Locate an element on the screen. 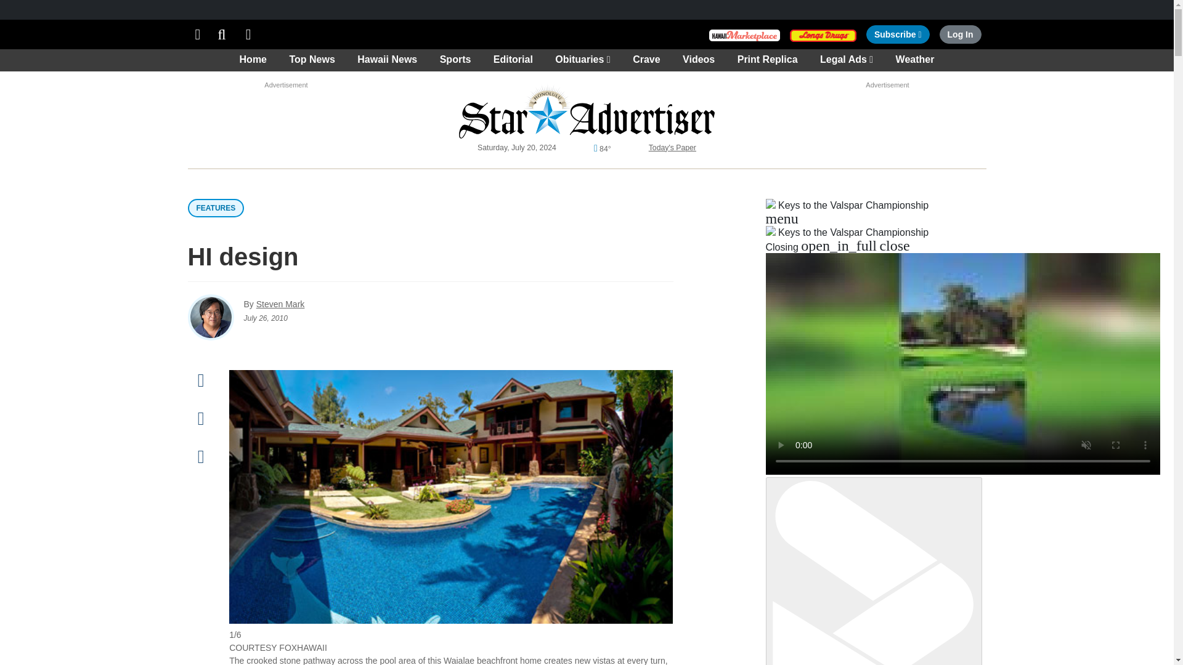  Opens in a new tab is located at coordinates (197, 34).